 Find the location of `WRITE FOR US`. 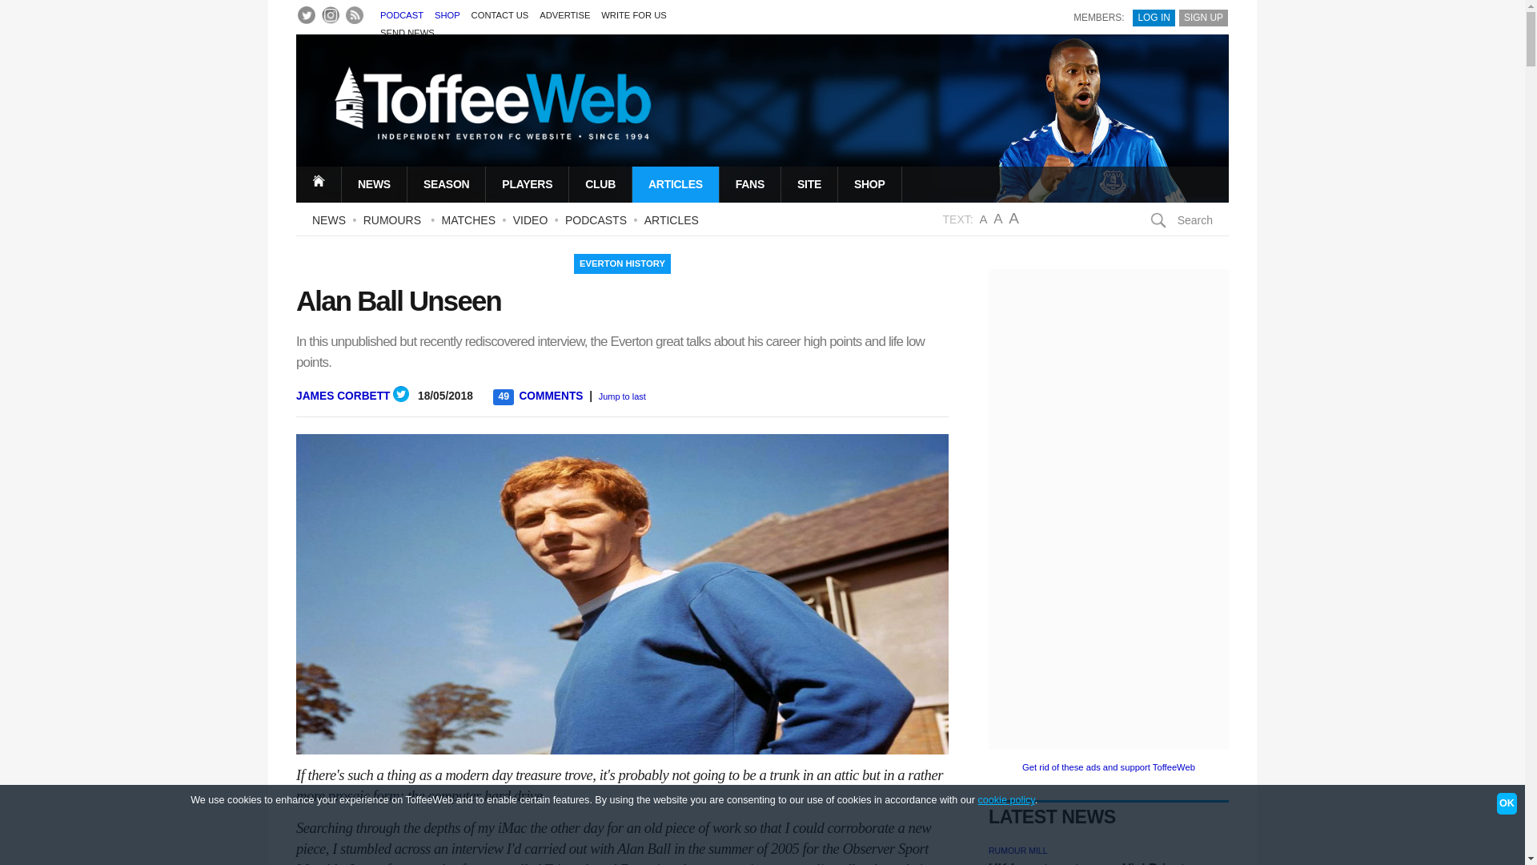

WRITE FOR US is located at coordinates (632, 14).